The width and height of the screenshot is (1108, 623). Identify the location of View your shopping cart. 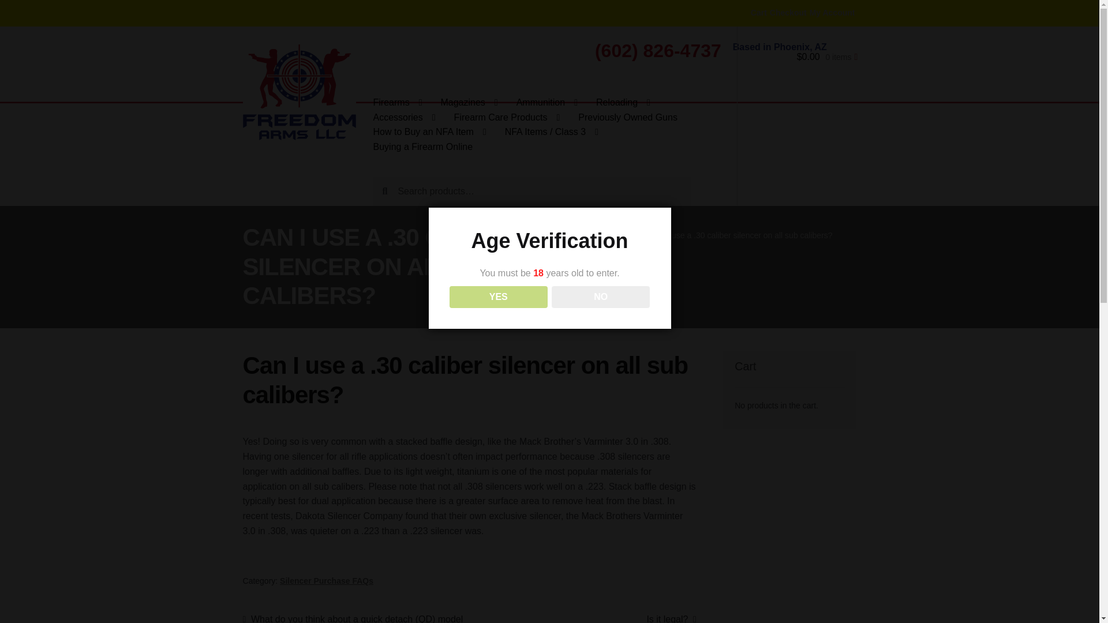
(798, 69).